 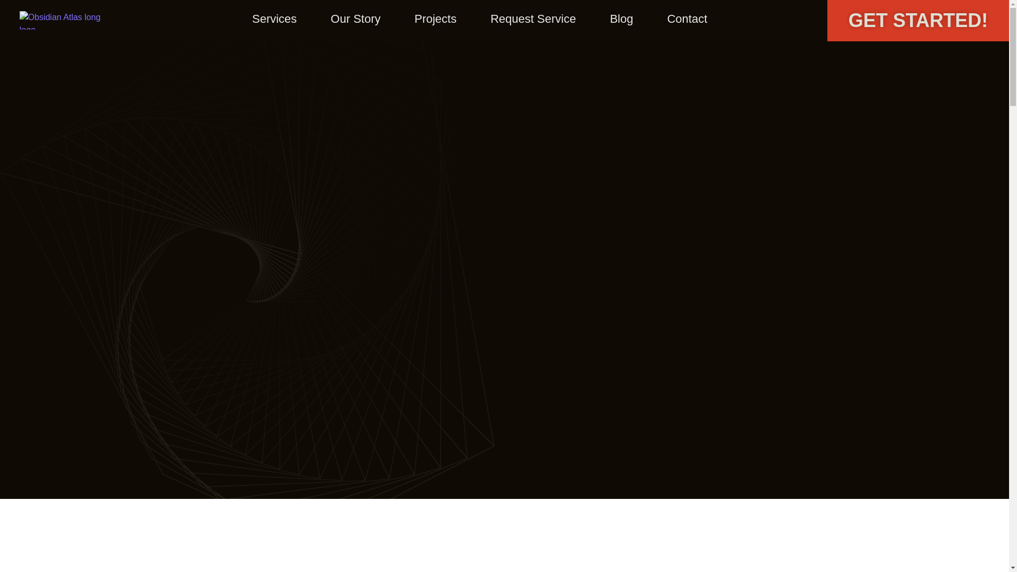 I want to click on Projects, so click(x=435, y=19).